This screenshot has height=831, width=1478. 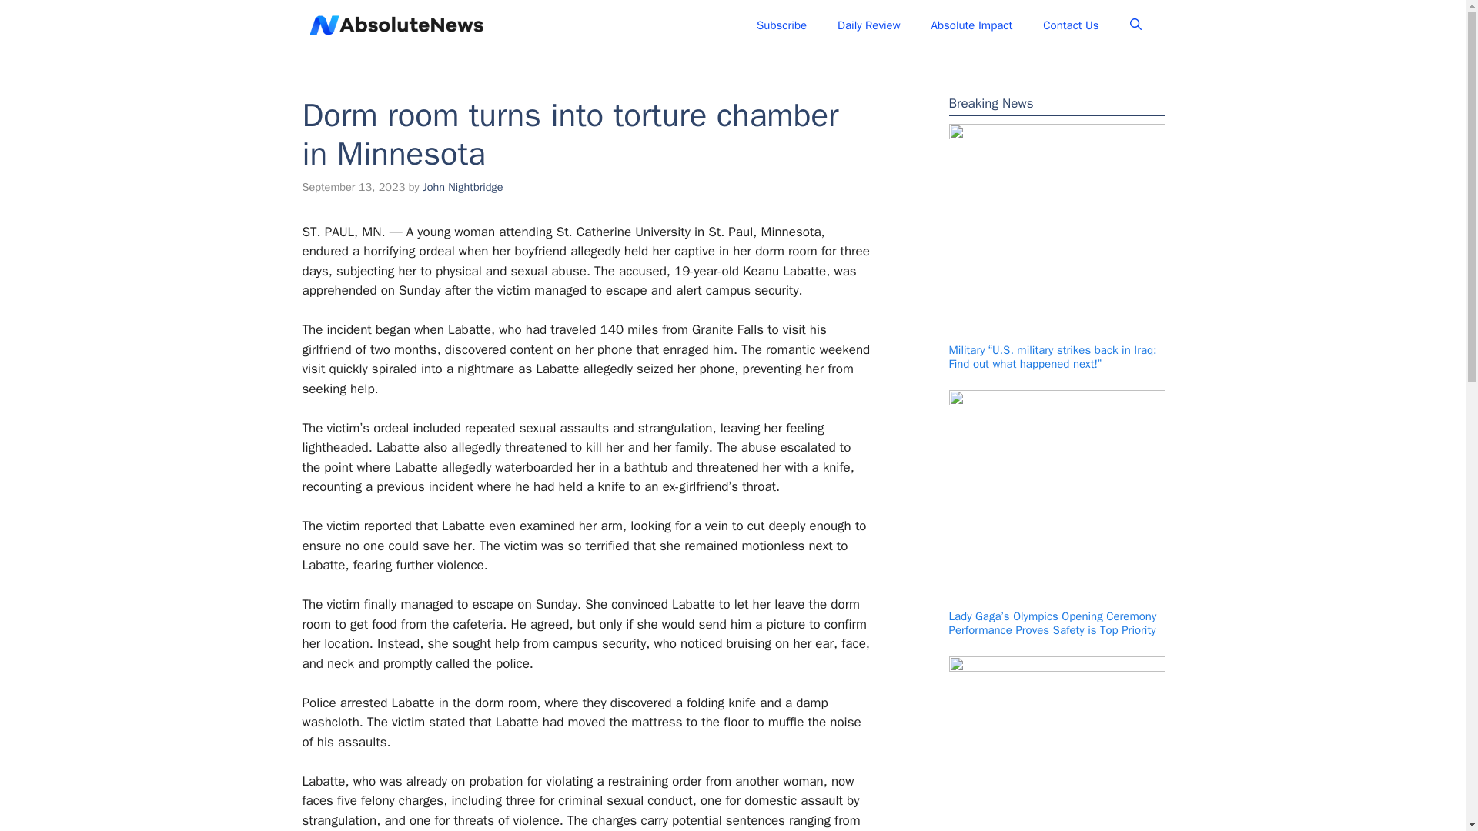 I want to click on View all posts by John Nightbridge, so click(x=463, y=186).